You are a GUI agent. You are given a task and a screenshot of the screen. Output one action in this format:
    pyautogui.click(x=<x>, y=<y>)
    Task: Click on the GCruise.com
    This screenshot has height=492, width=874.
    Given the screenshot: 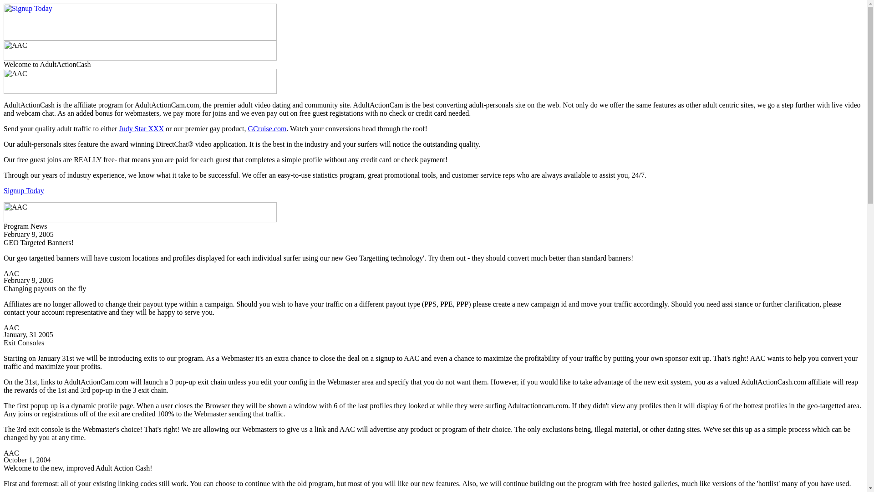 What is the action you would take?
    pyautogui.click(x=267, y=128)
    